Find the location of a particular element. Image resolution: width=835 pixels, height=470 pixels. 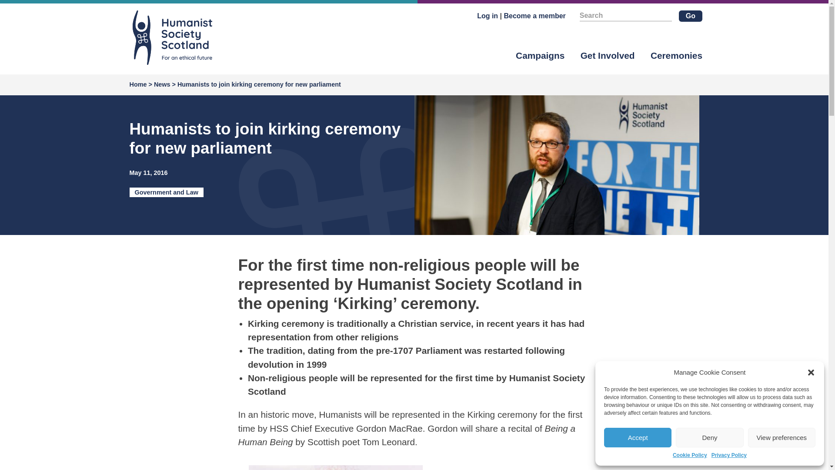

Go is located at coordinates (690, 16).